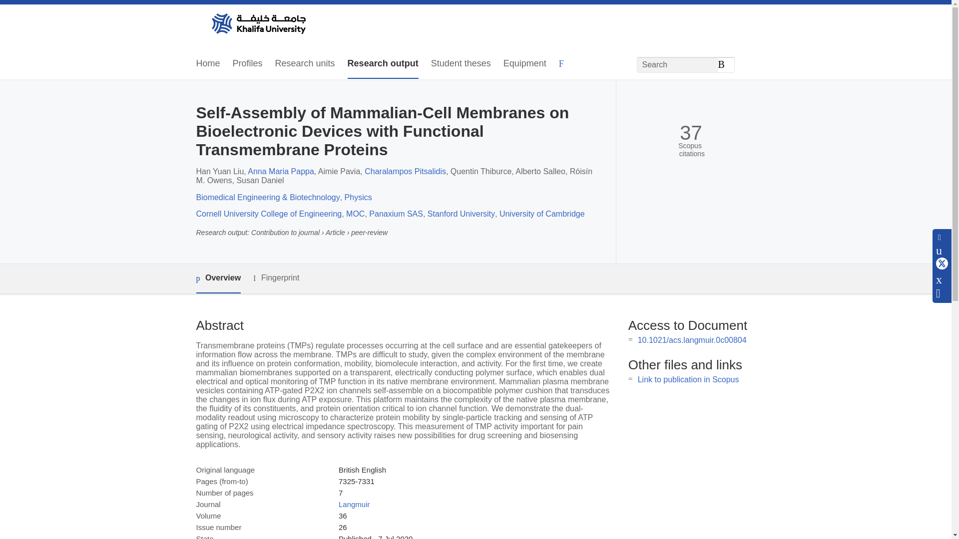  Describe the element at coordinates (355, 214) in the screenshot. I see `MOC` at that location.